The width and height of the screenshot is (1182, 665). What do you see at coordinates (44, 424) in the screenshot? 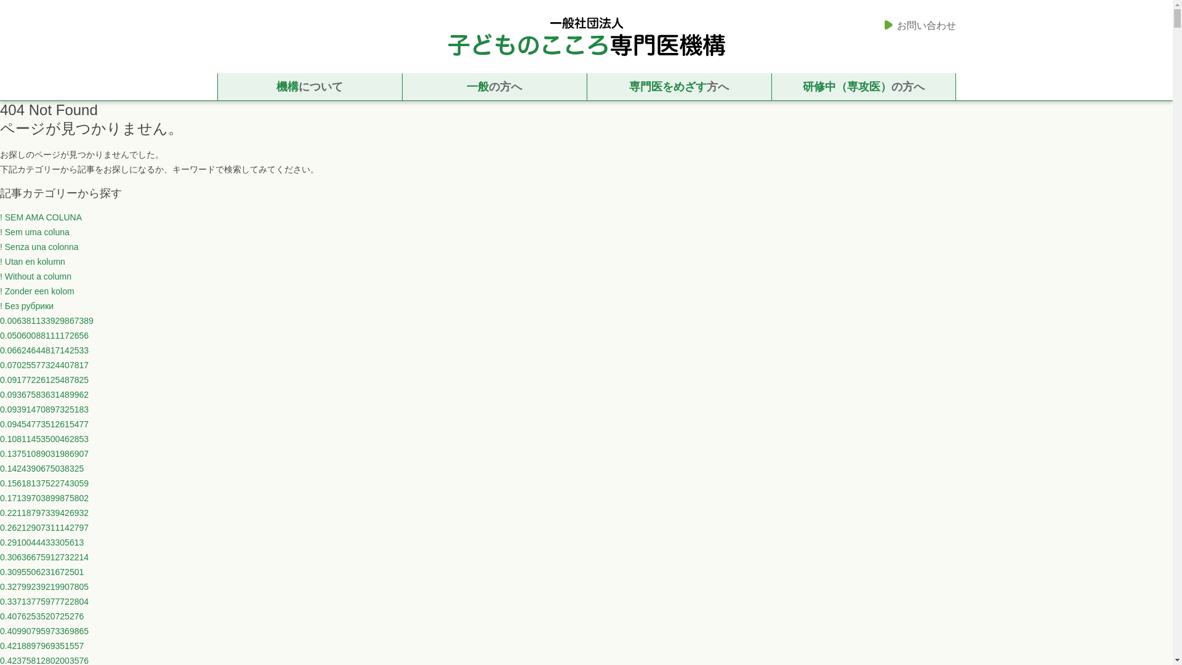
I see `0.09454773512615477` at bounding box center [44, 424].